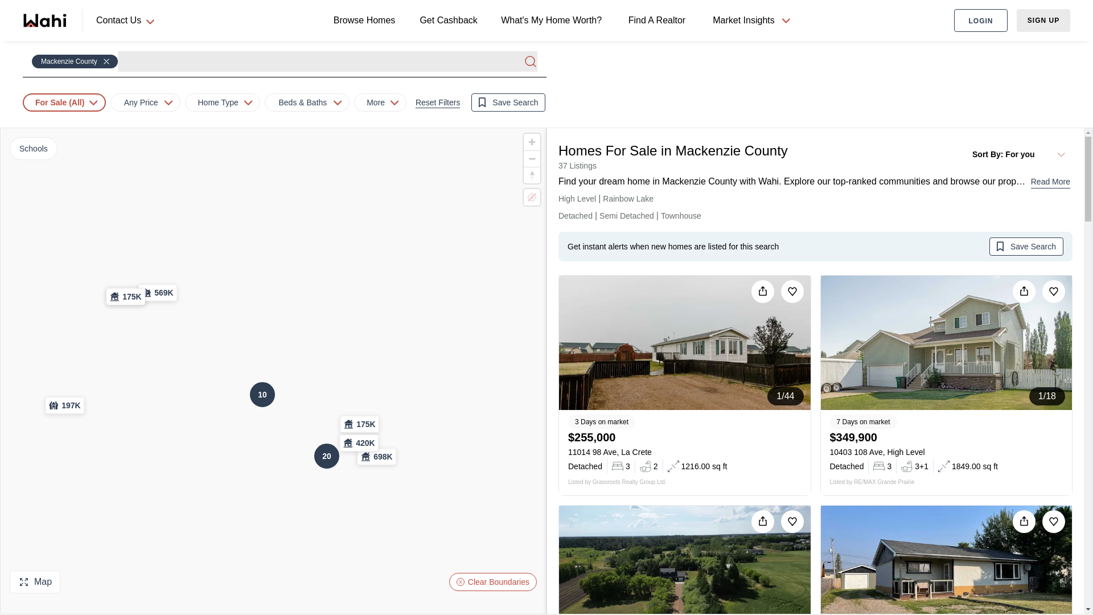  I want to click on Zoom out, so click(532, 158).